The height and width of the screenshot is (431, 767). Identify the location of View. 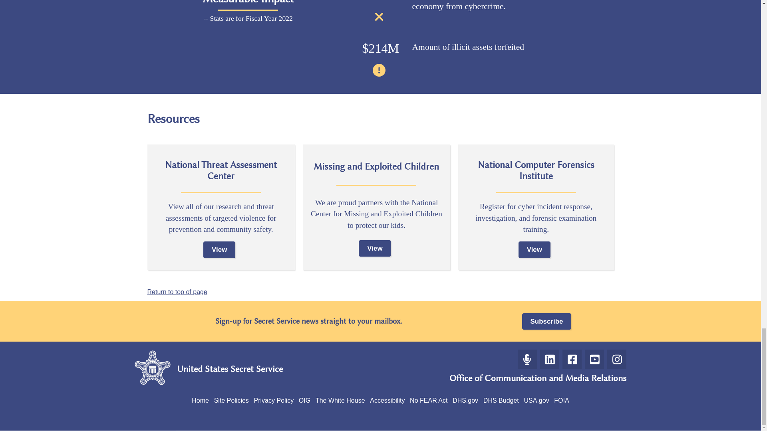
(219, 249).